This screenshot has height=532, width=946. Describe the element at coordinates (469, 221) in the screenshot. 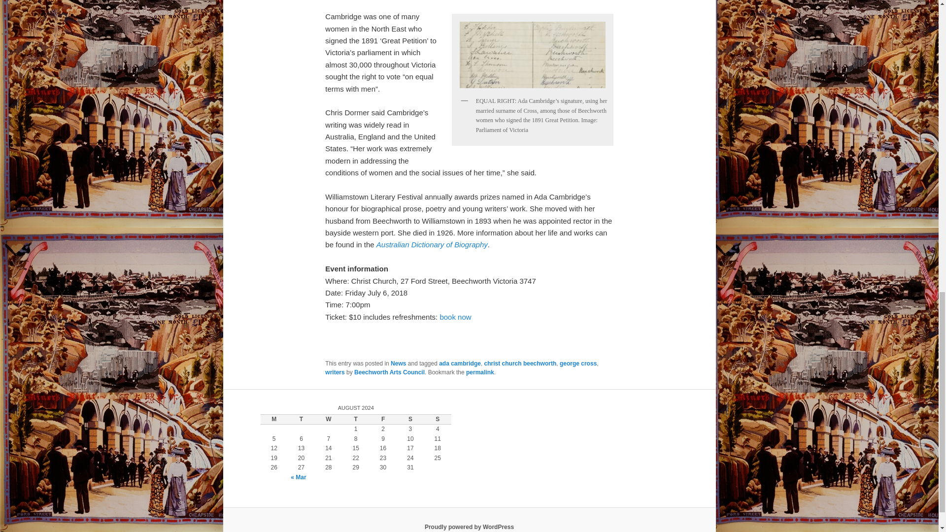

I see `Page 2` at that location.